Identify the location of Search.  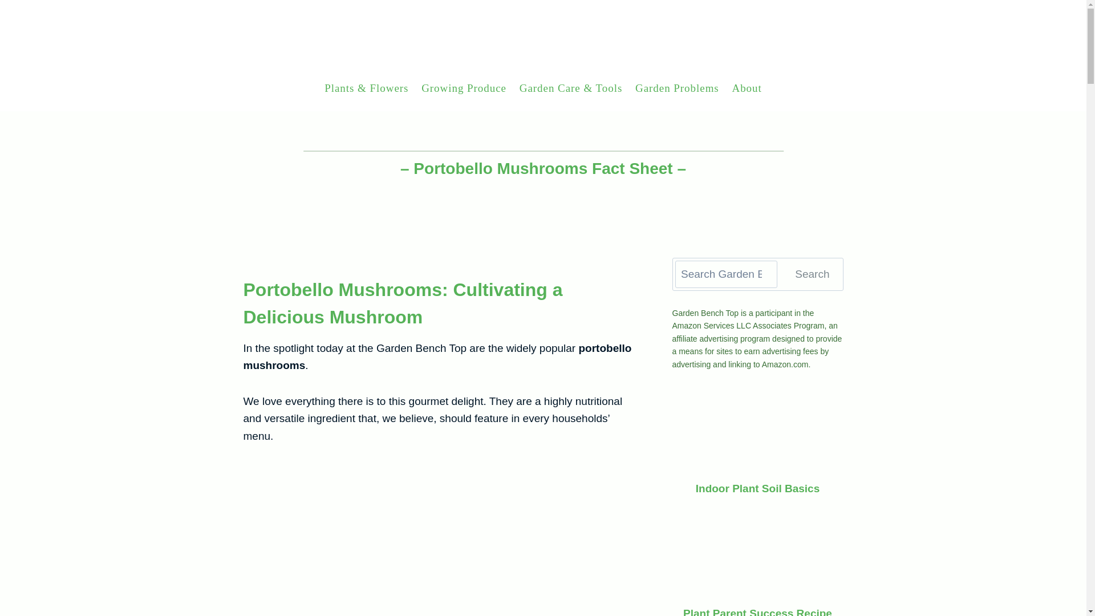
(812, 274).